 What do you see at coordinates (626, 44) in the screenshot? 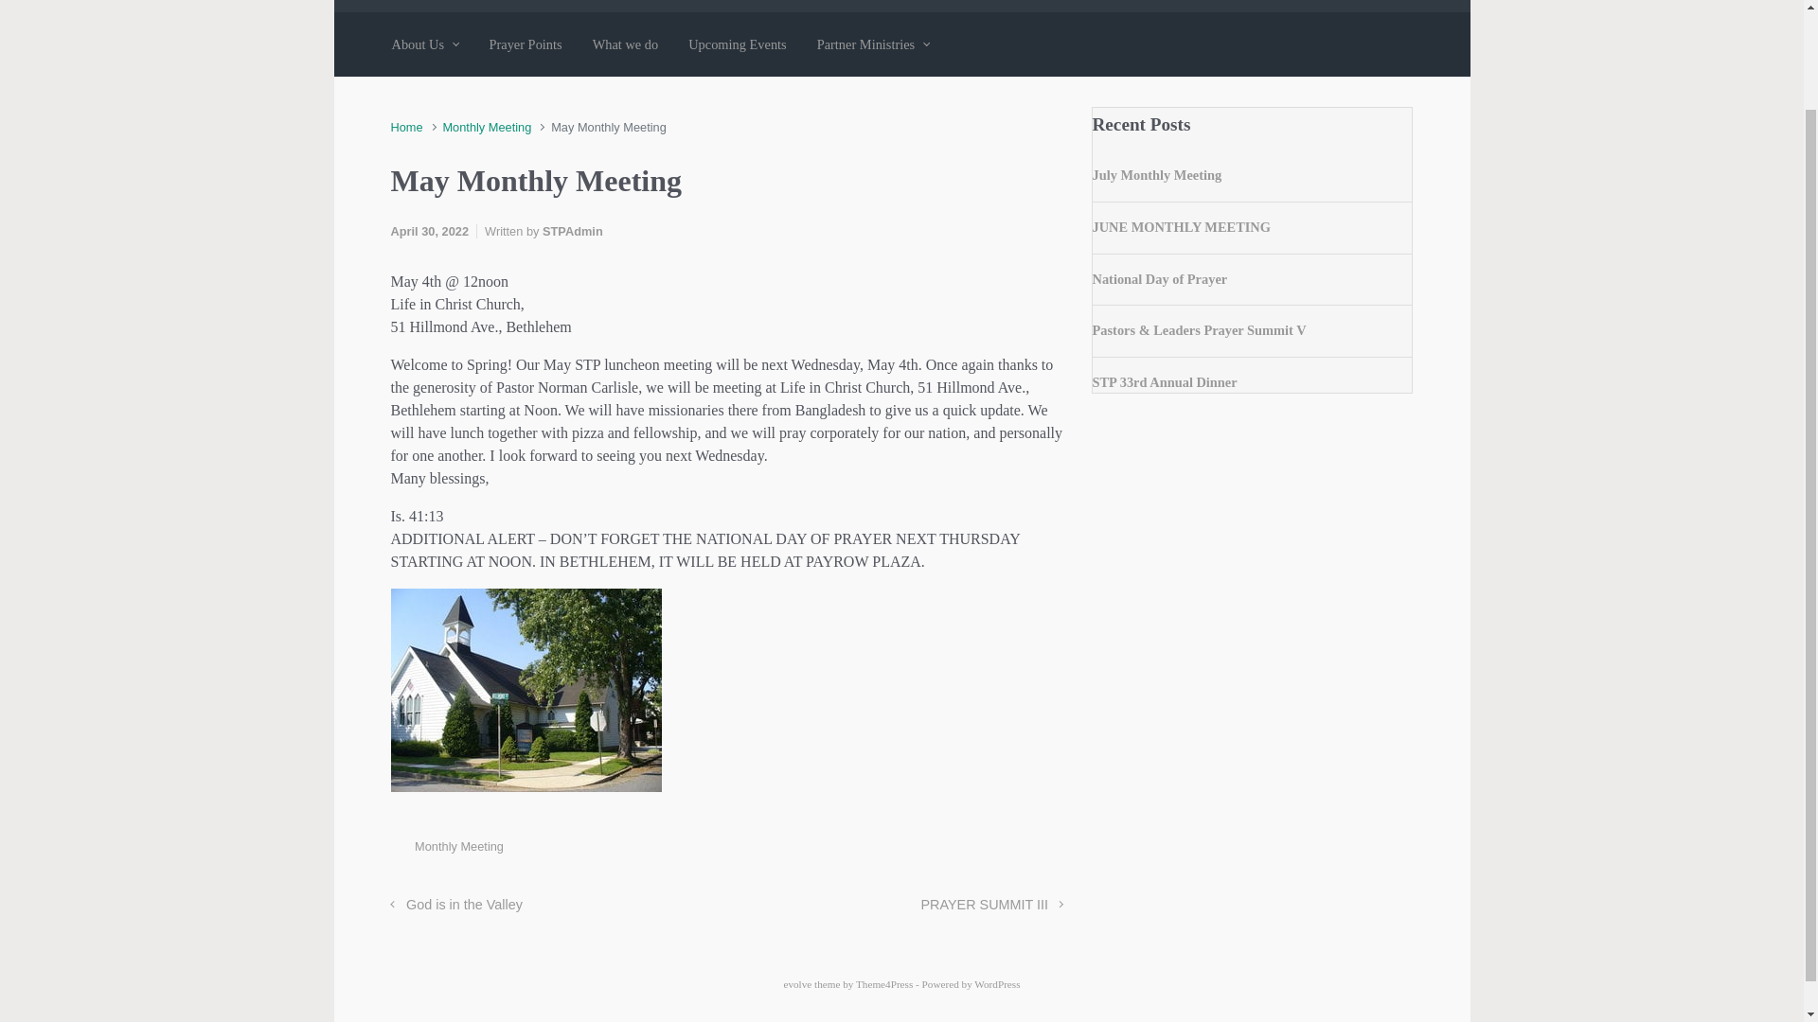
I see `What we do` at bounding box center [626, 44].